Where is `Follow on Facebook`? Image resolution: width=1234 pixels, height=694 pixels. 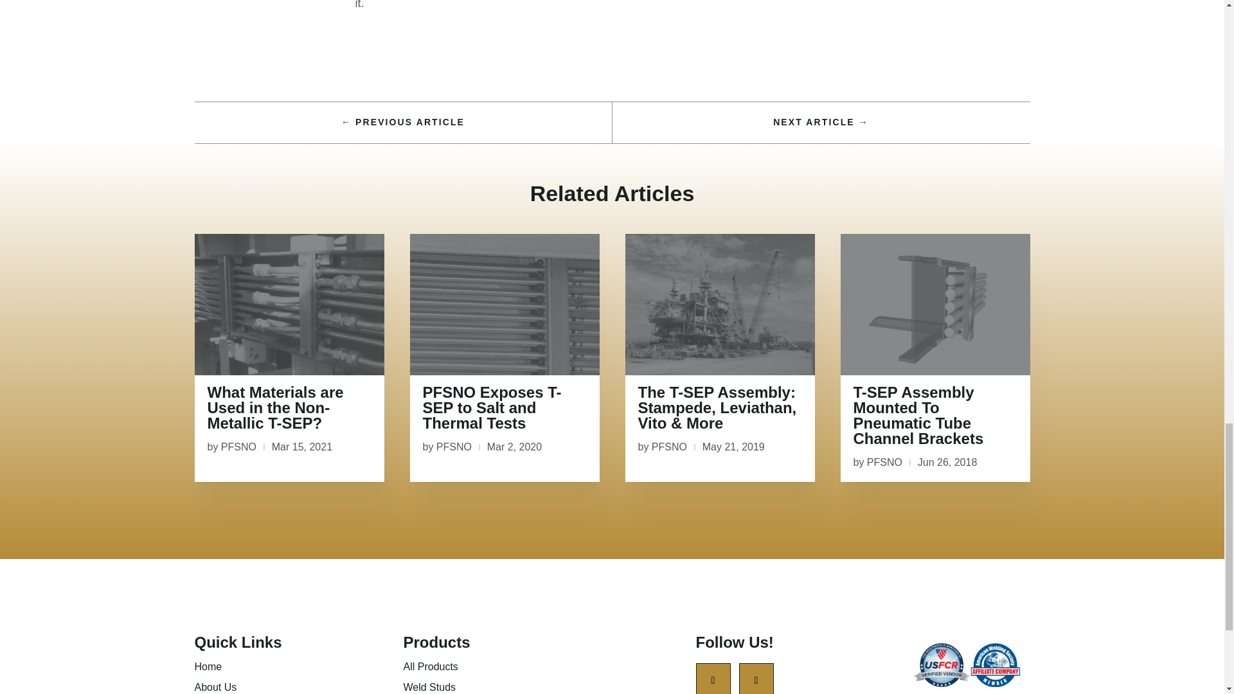
Follow on Facebook is located at coordinates (713, 679).